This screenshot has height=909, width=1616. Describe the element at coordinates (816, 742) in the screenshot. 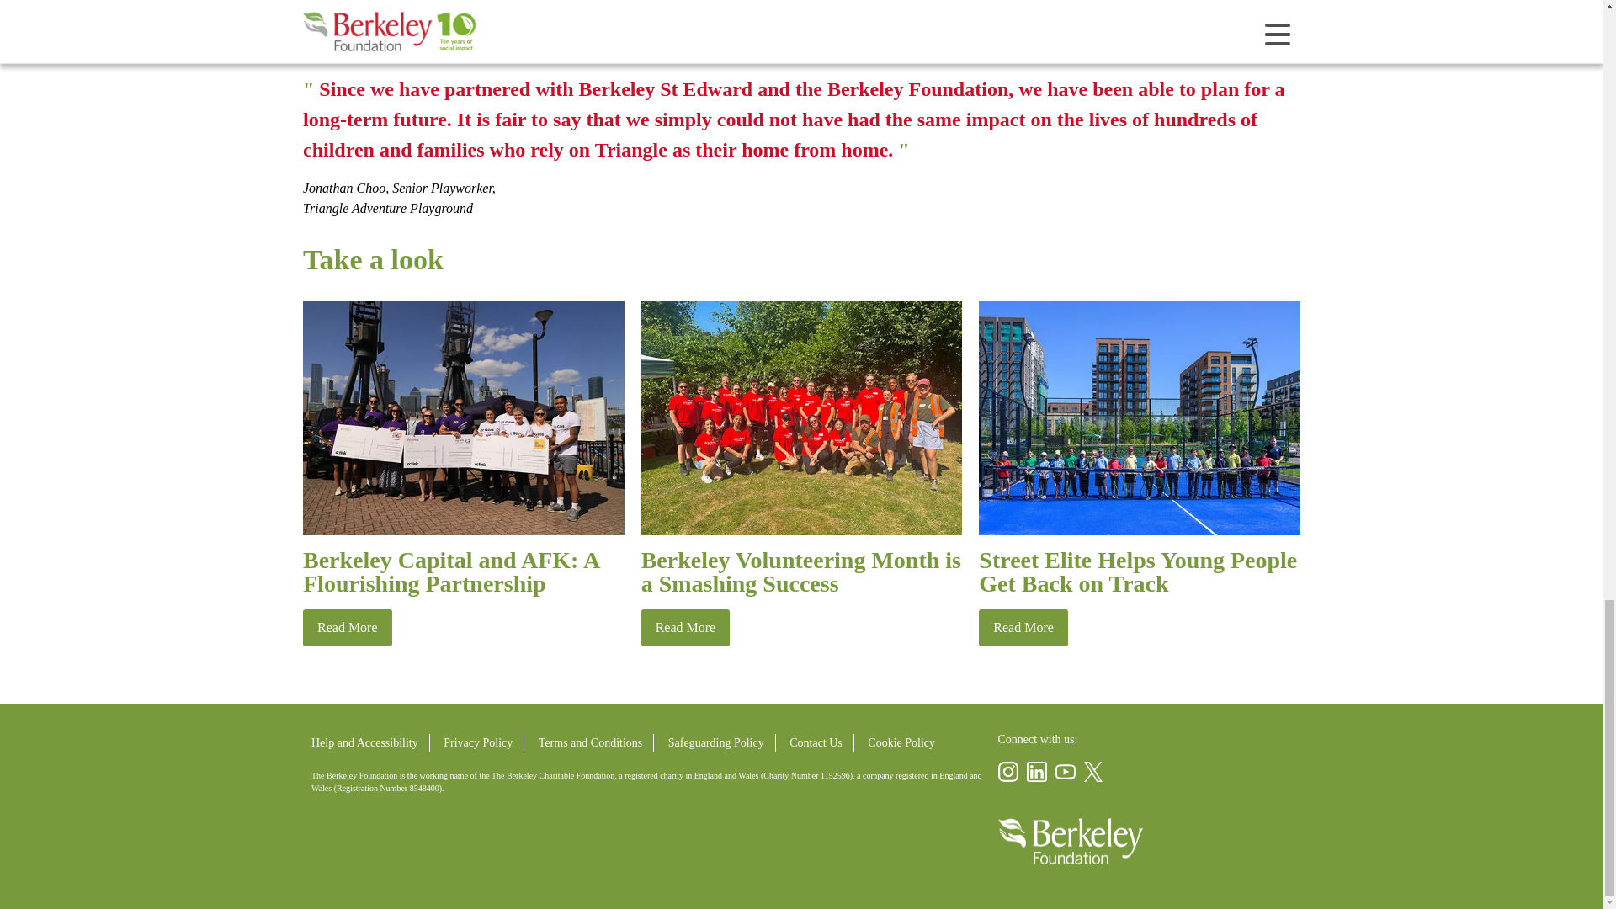

I see `Contact Us` at that location.